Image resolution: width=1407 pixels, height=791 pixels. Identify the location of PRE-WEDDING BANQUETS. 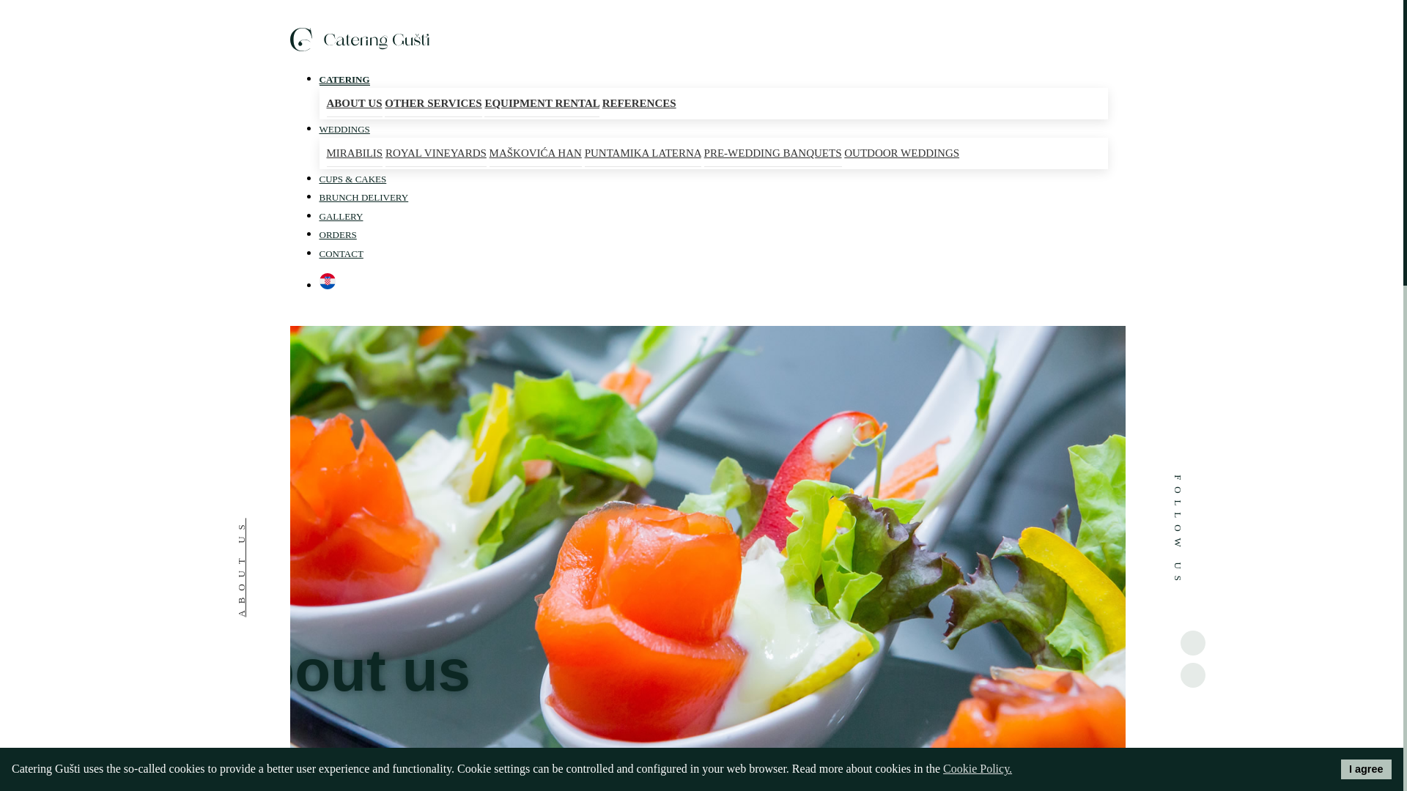
(772, 153).